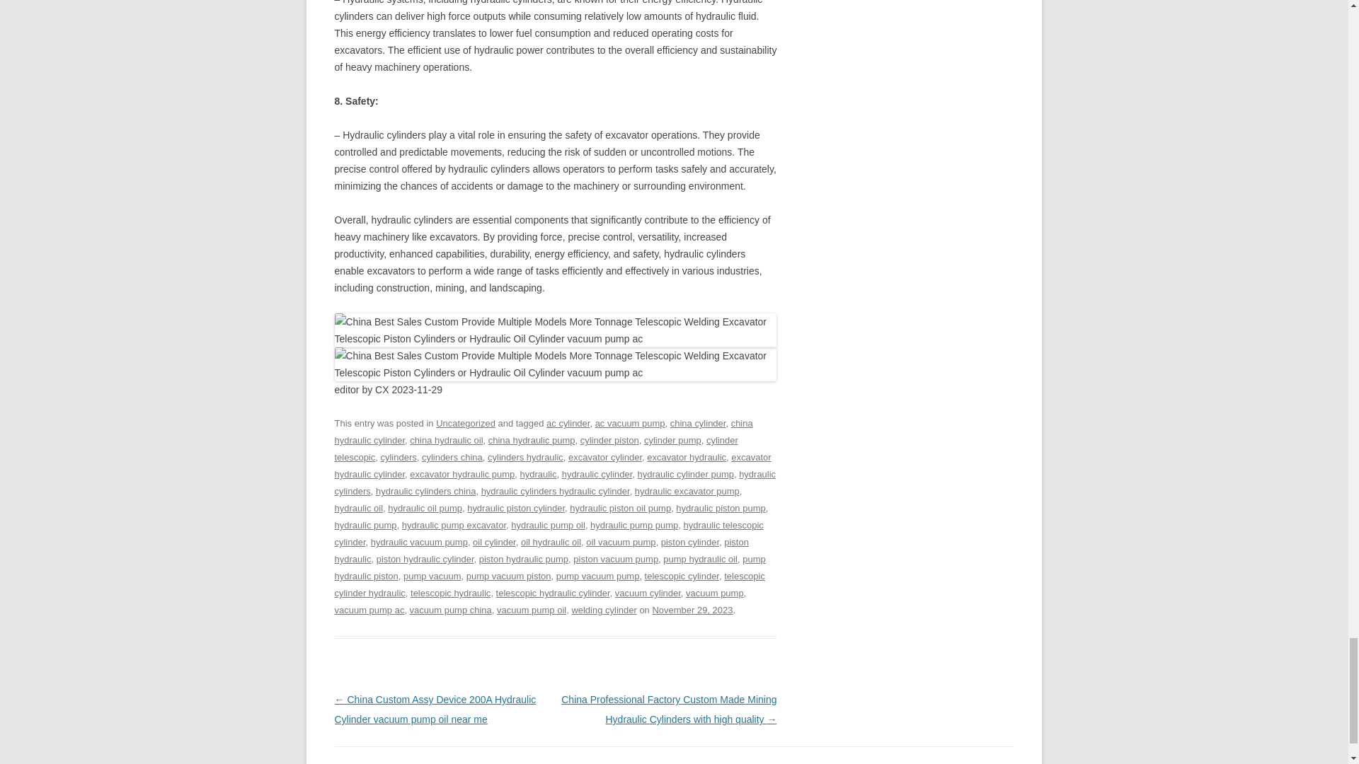 The width and height of the screenshot is (1359, 764). What do you see at coordinates (687, 491) in the screenshot?
I see `hydraulic excavator pump` at bounding box center [687, 491].